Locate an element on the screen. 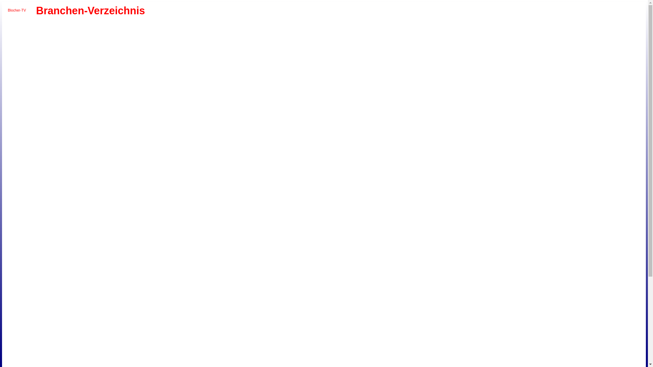 The width and height of the screenshot is (653, 367). Bistro Z  Belp Restaurant  is located at coordinates (71, 230).